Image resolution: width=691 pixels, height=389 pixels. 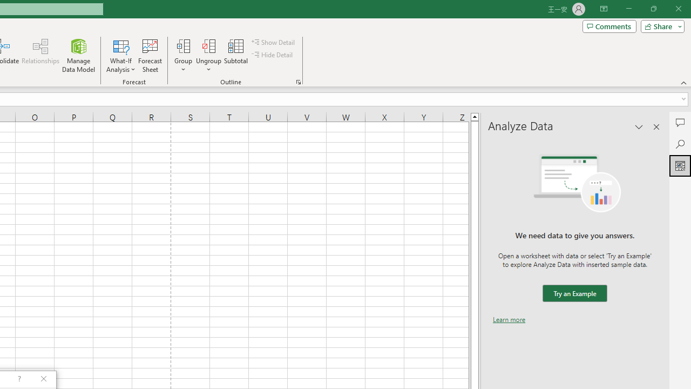 I want to click on Task Pane Options, so click(x=639, y=126).